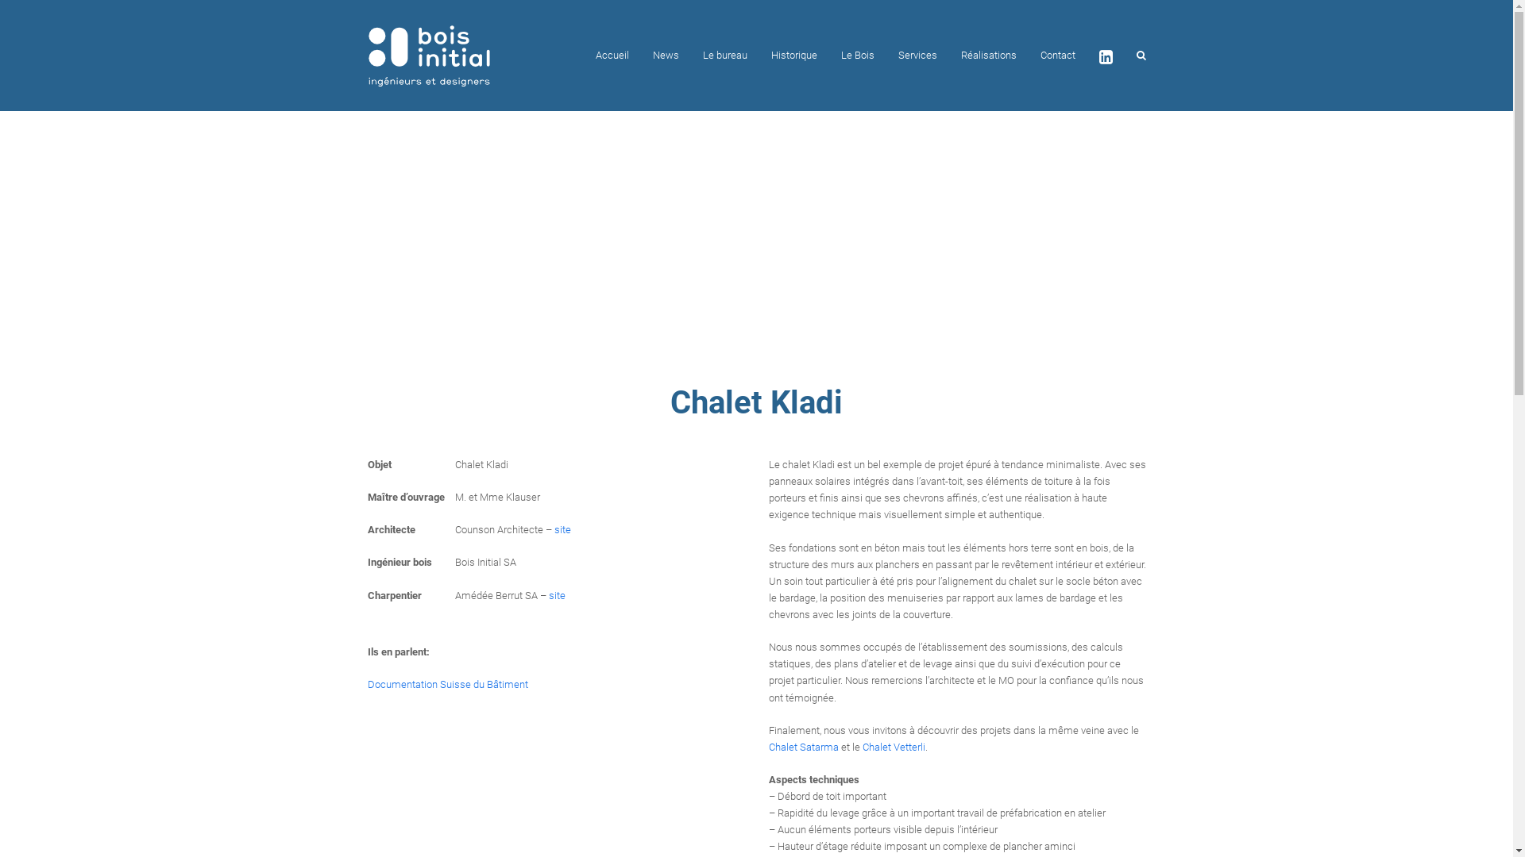 Image resolution: width=1525 pixels, height=857 pixels. I want to click on site, so click(556, 595).